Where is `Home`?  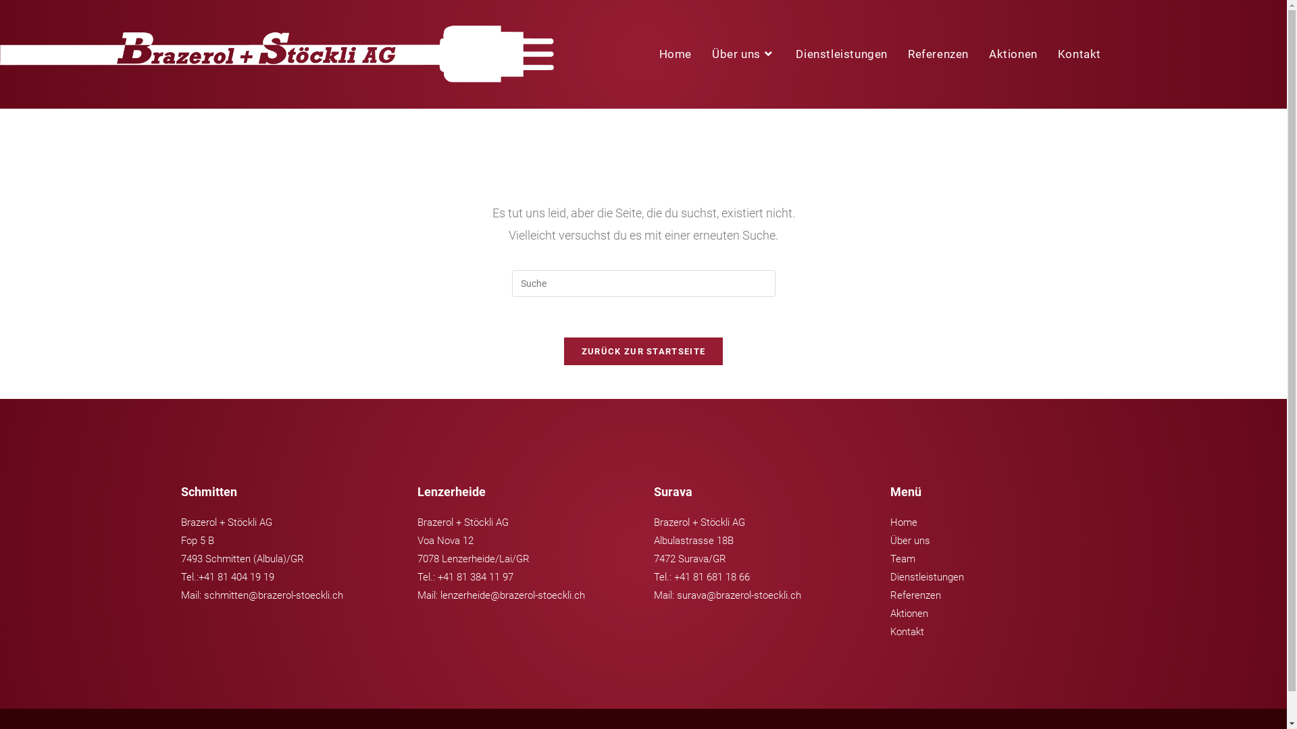 Home is located at coordinates (904, 522).